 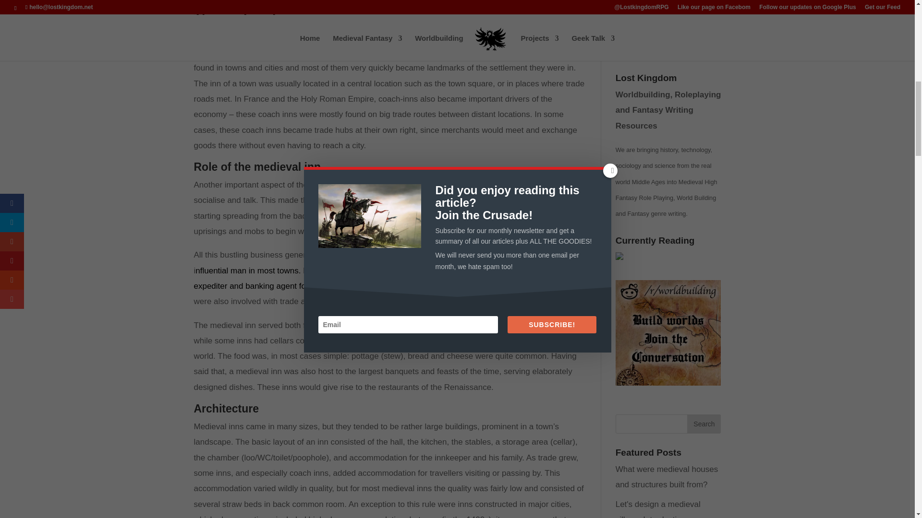 What do you see at coordinates (688, 27) in the screenshot?
I see `Advertisement` at bounding box center [688, 27].